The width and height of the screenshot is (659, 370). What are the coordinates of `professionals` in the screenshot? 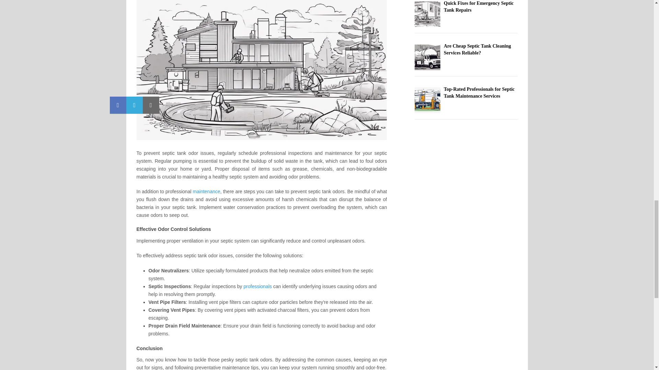 It's located at (258, 286).